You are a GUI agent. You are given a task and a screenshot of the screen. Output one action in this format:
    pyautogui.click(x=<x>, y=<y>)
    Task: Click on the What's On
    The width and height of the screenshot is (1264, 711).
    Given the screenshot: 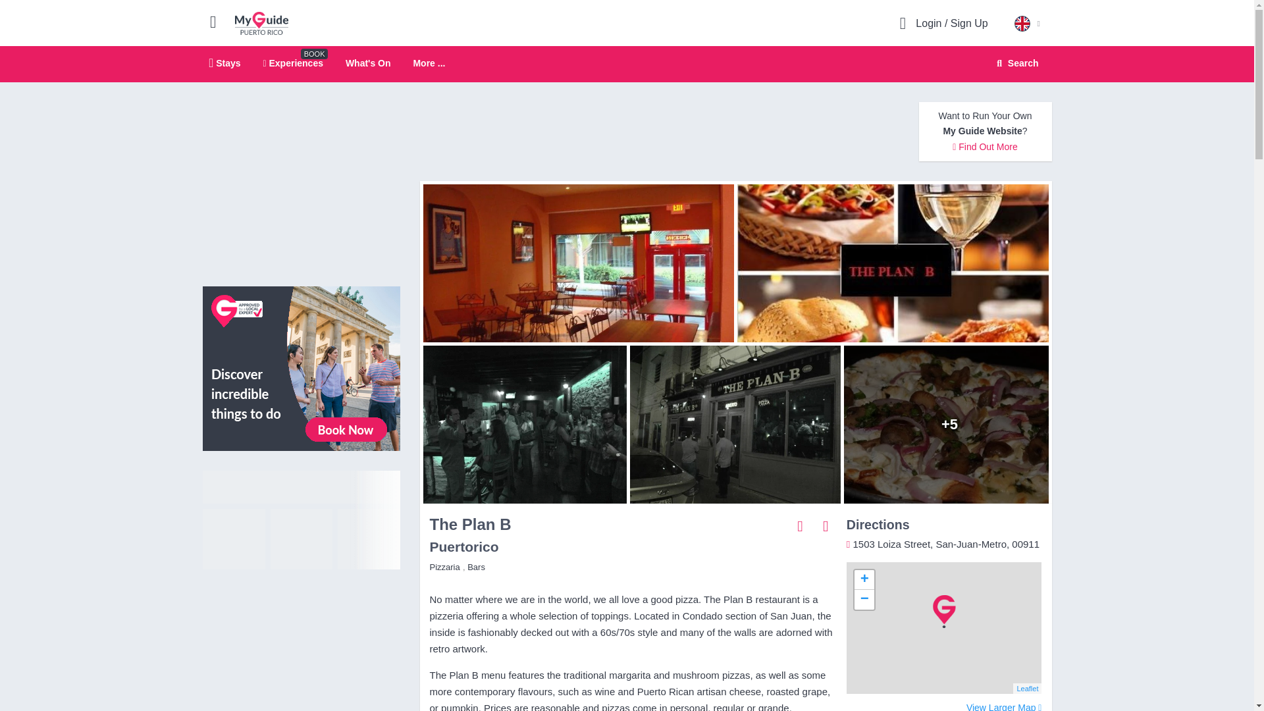 What is the action you would take?
    pyautogui.click(x=429, y=63)
    